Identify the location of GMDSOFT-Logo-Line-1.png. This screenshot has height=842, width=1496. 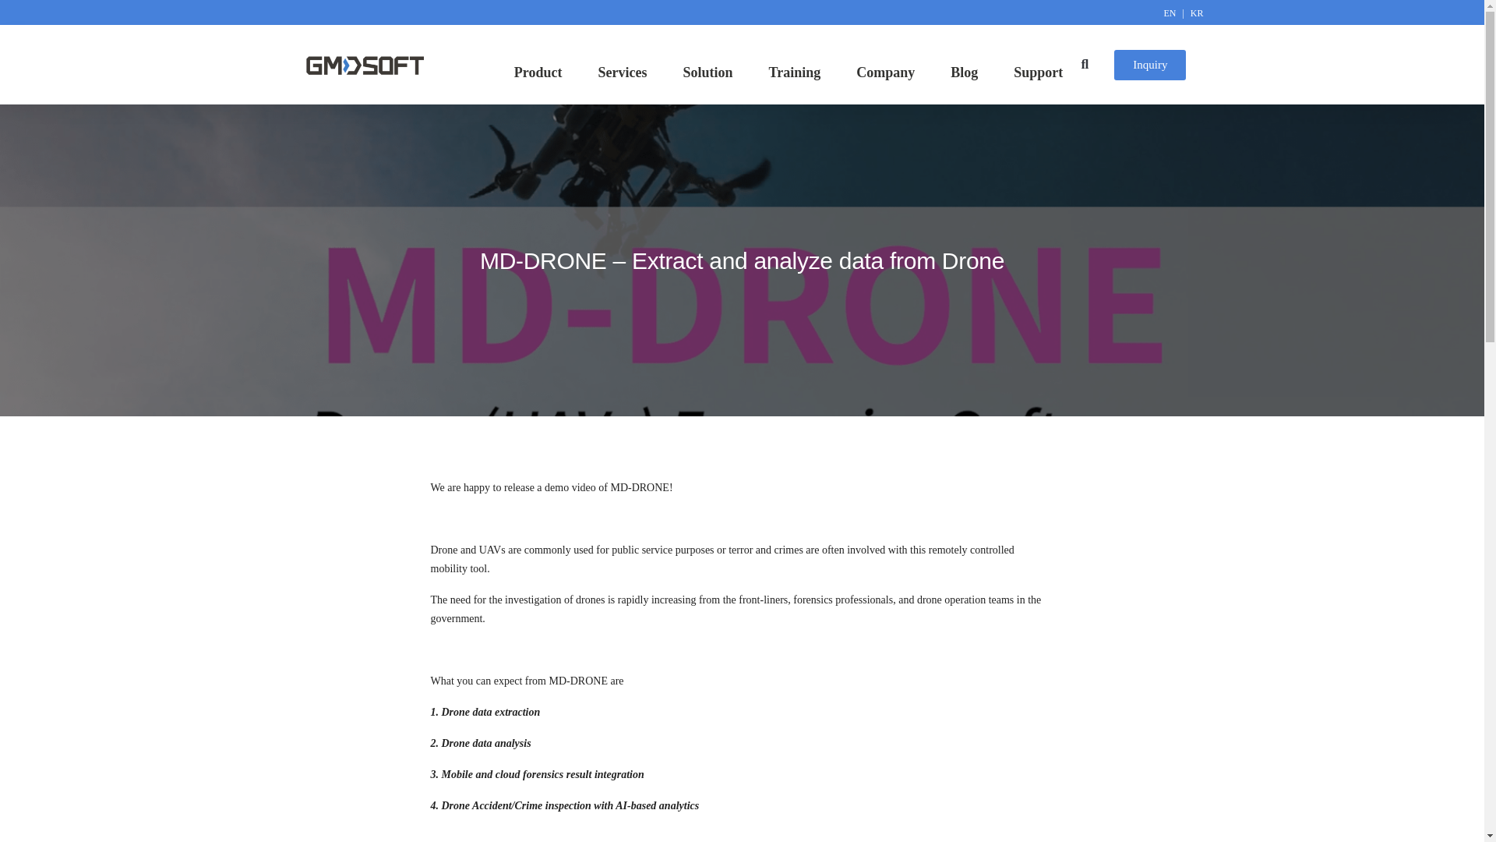
(364, 65).